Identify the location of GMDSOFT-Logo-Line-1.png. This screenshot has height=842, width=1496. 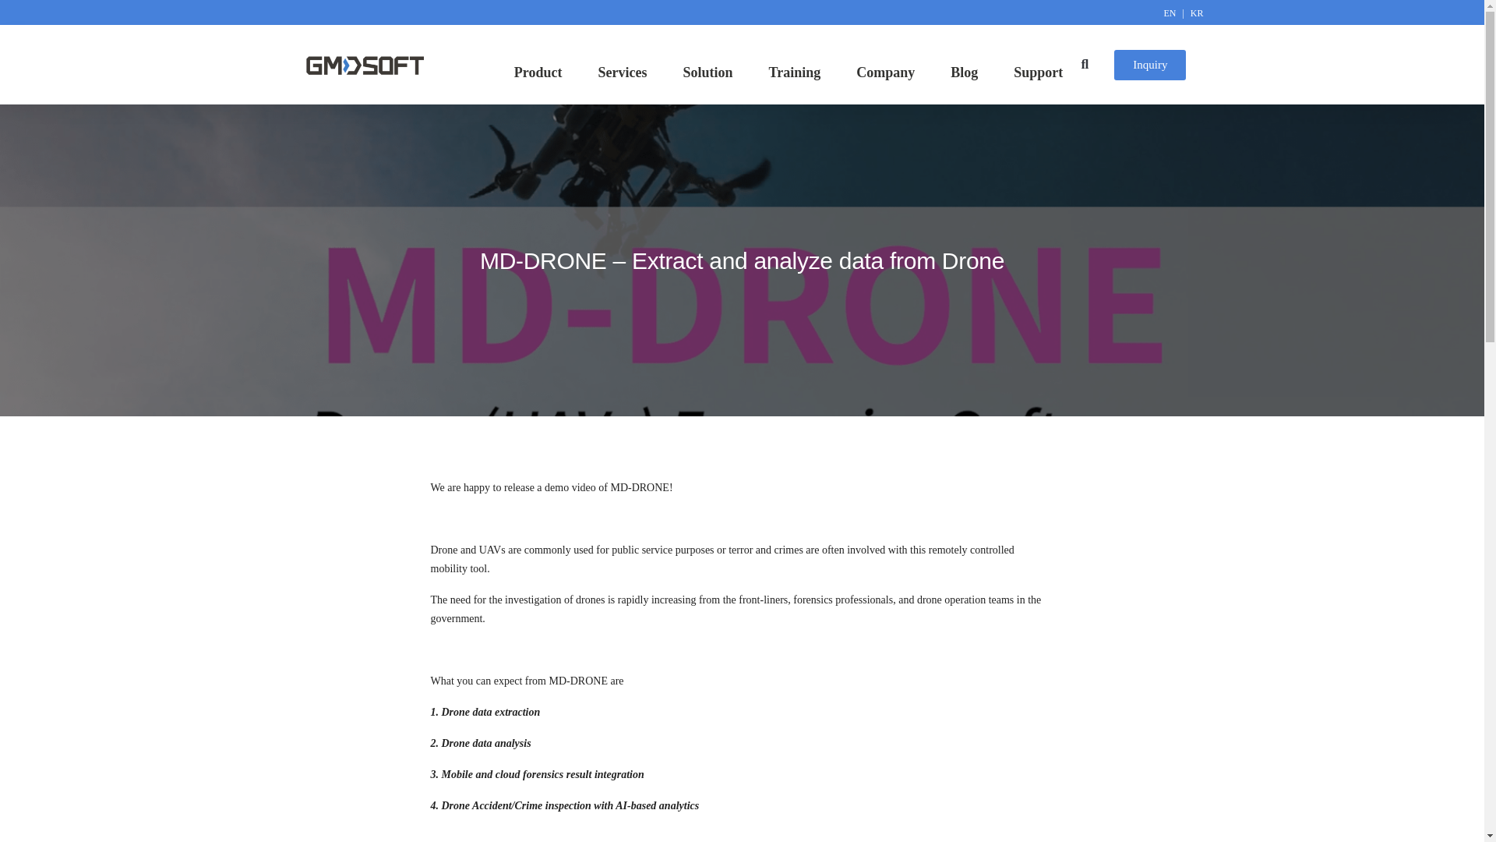
(364, 65).